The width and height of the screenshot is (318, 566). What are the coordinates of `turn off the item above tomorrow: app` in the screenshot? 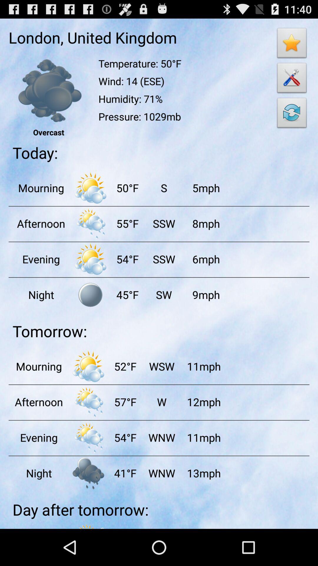 It's located at (164, 295).